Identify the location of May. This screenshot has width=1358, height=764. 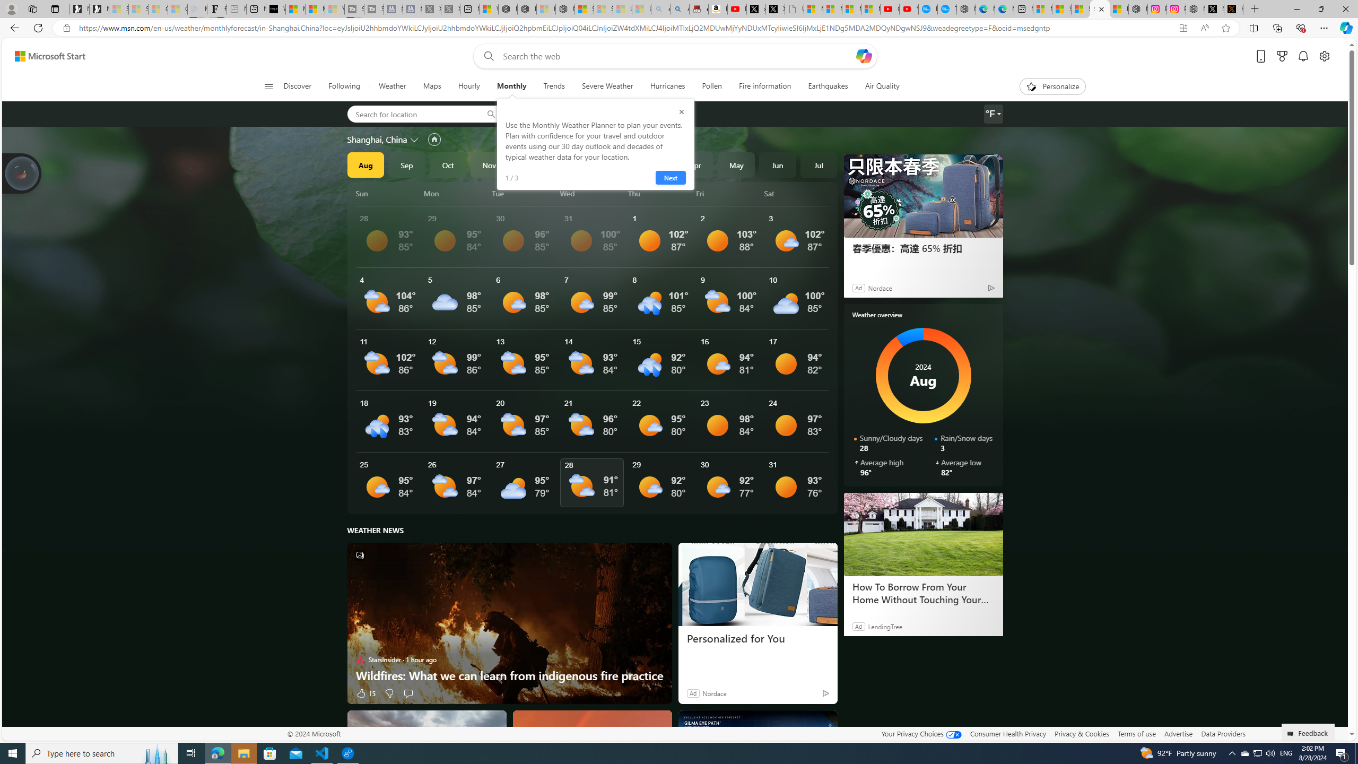
(736, 164).